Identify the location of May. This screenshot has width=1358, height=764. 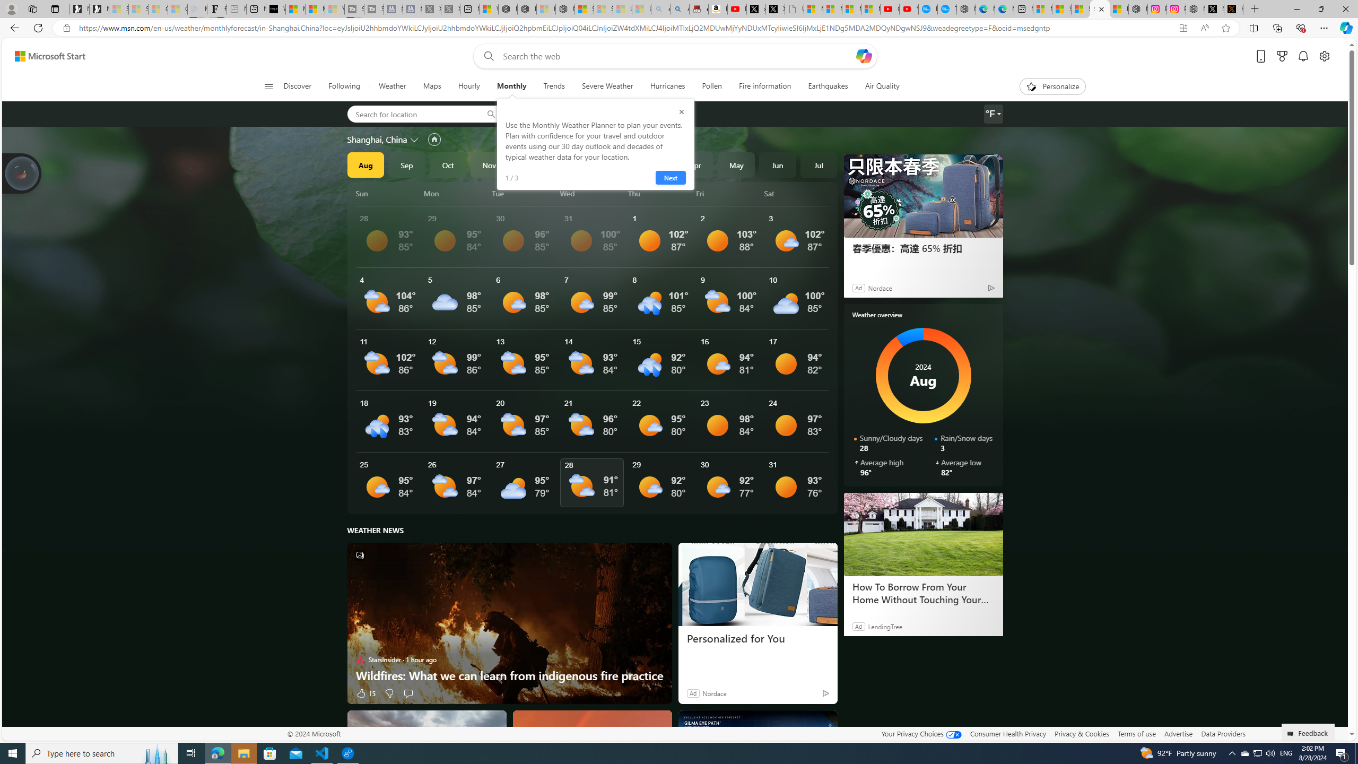
(736, 164).